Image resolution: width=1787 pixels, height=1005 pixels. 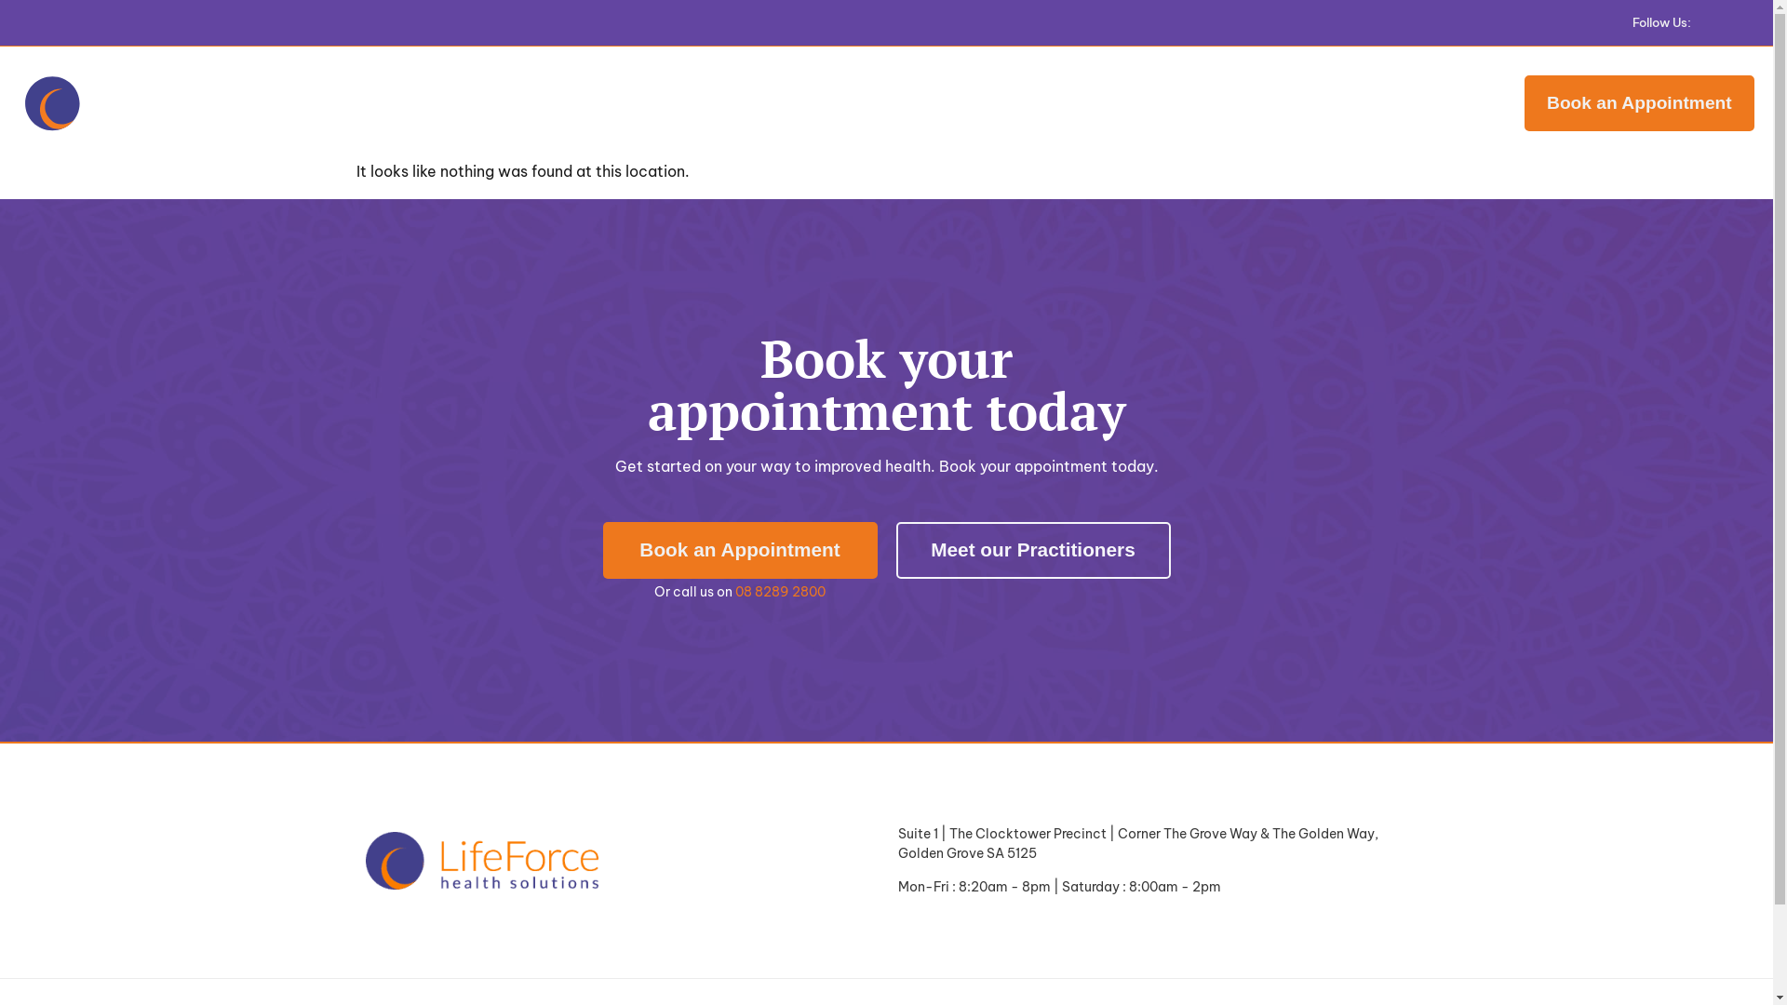 I want to click on Health Corner, so click(x=1015, y=103).